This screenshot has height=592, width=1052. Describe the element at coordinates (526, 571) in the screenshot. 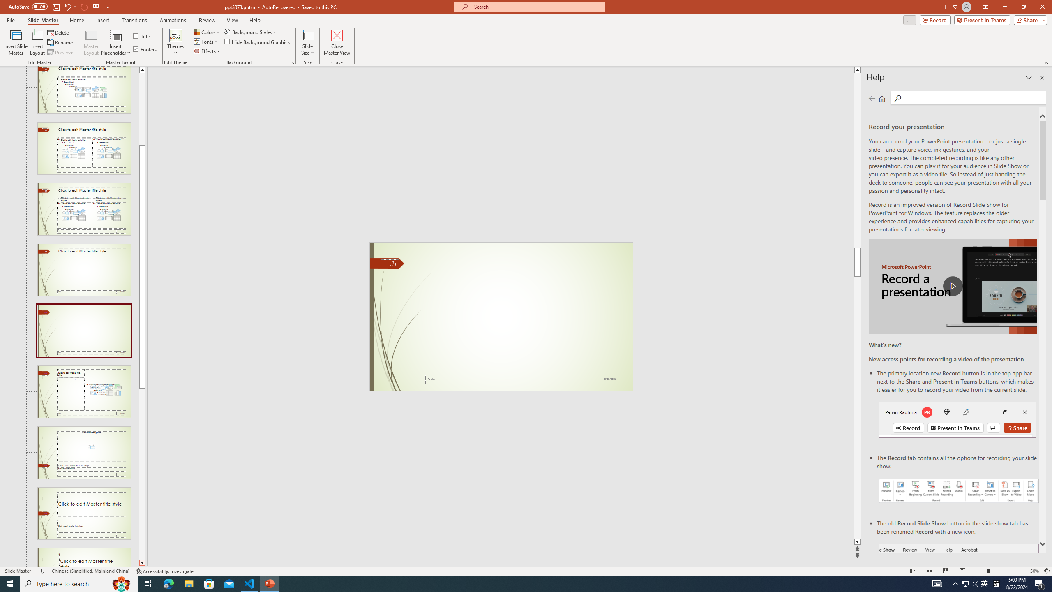

I see `Class: MsoCommandBar` at that location.